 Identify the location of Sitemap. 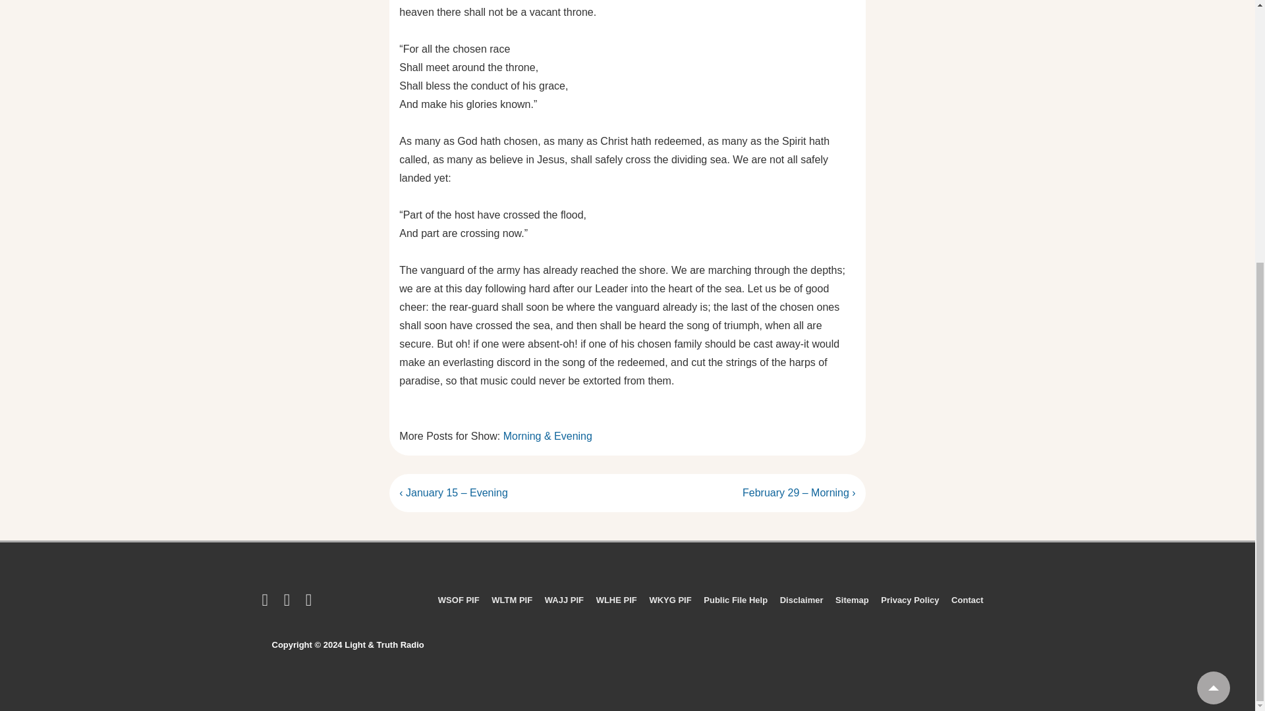
(852, 600).